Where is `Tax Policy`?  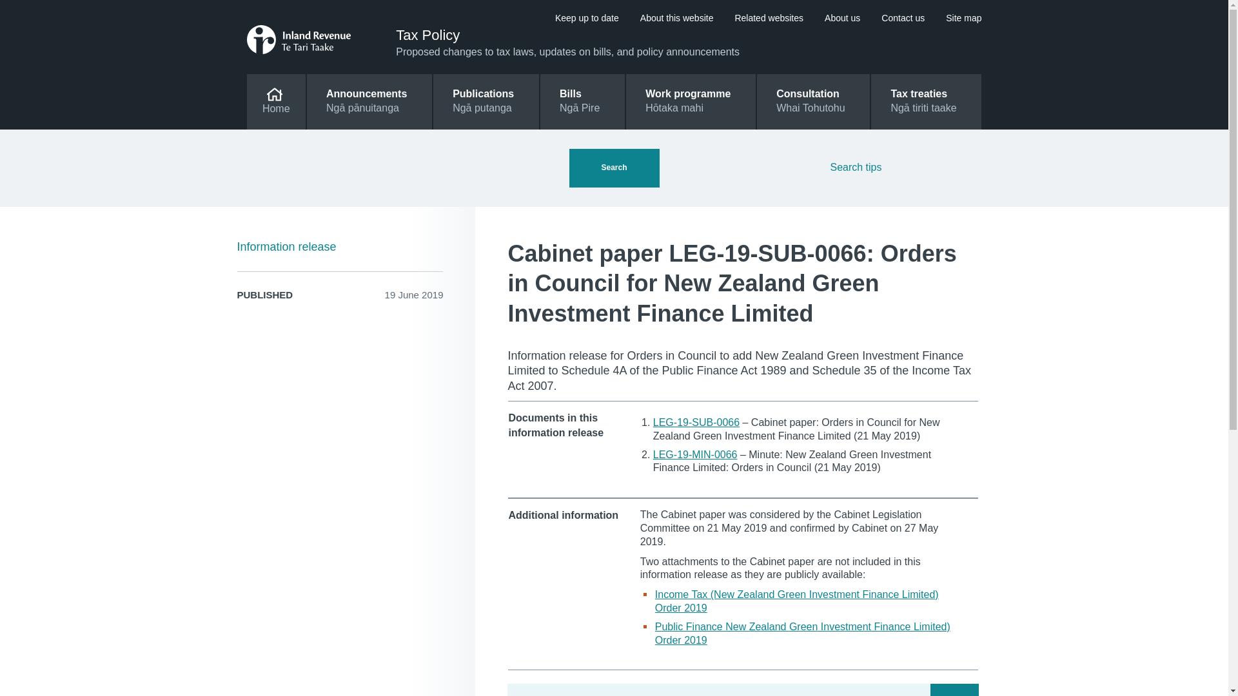 Tax Policy is located at coordinates (587, 18).